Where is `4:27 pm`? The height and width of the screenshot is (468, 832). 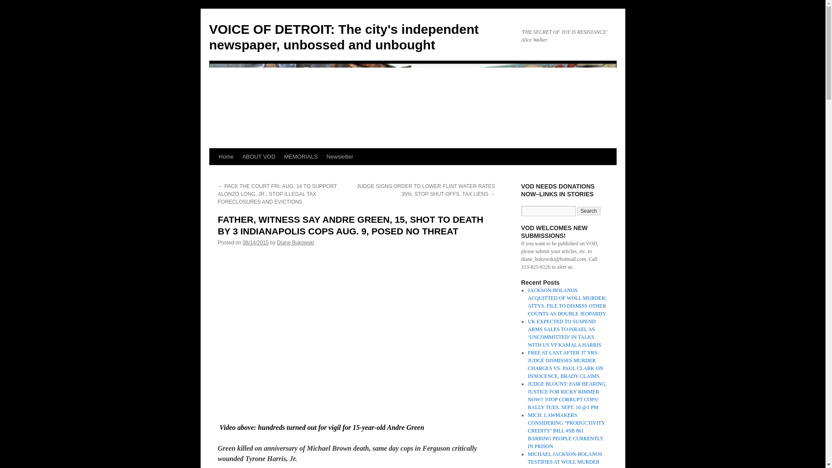
4:27 pm is located at coordinates (256, 243).